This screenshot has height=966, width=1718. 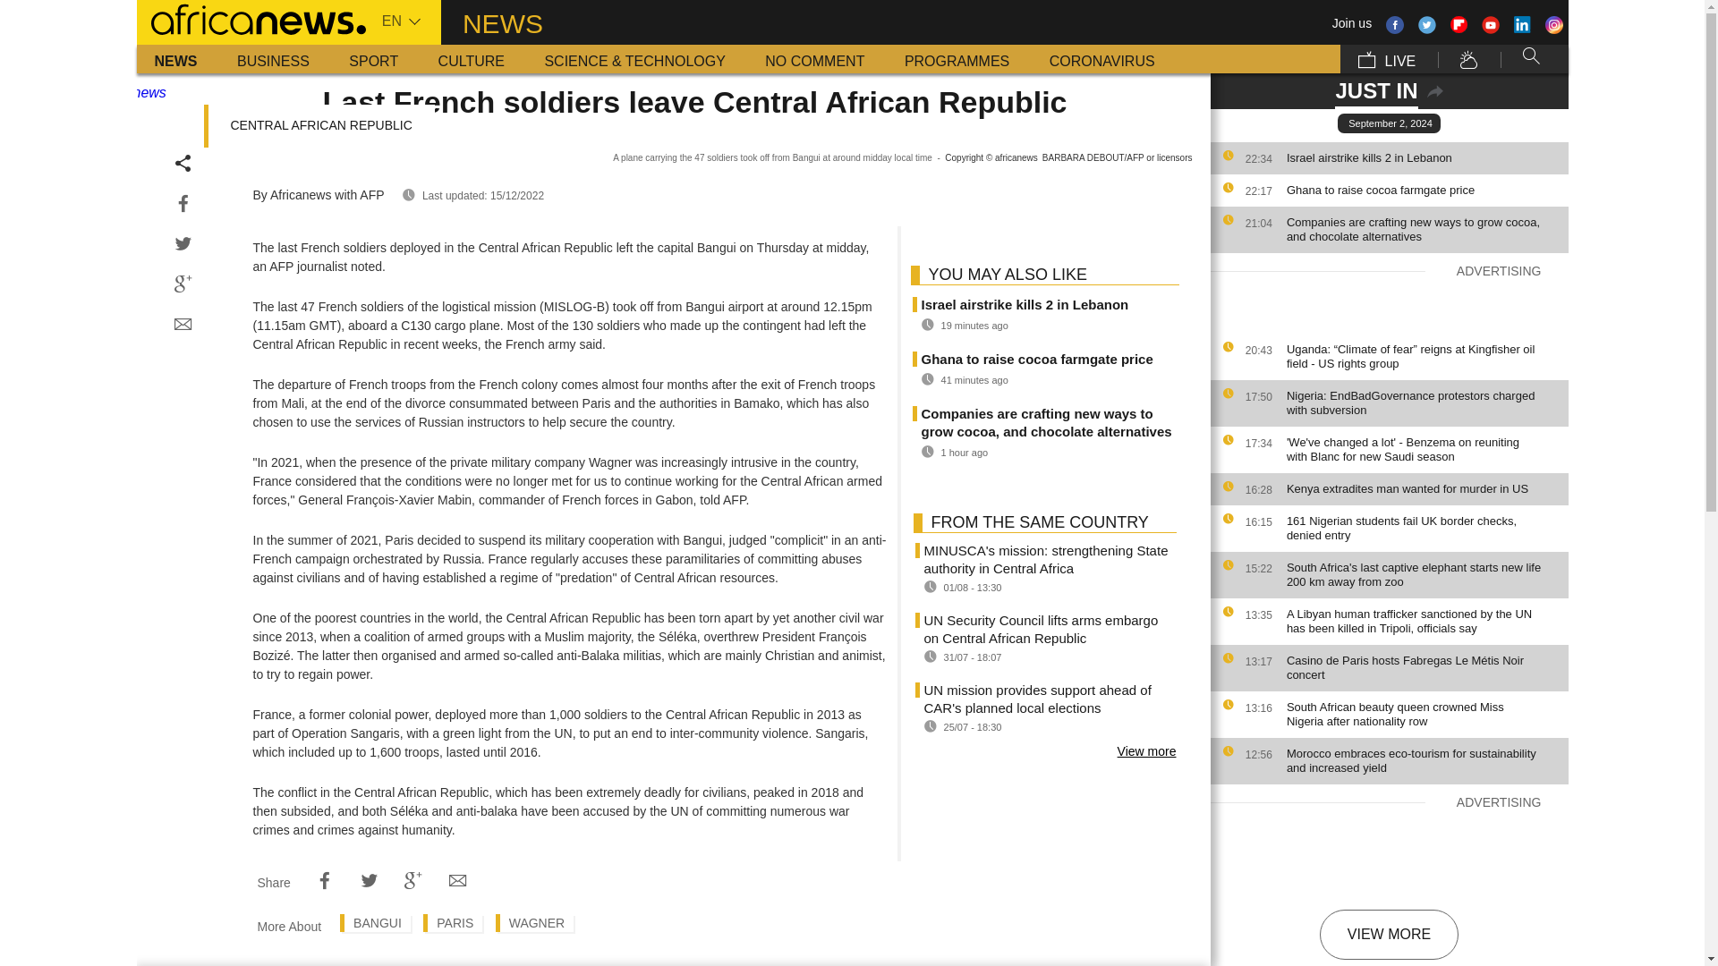 I want to click on News, so click(x=175, y=59).